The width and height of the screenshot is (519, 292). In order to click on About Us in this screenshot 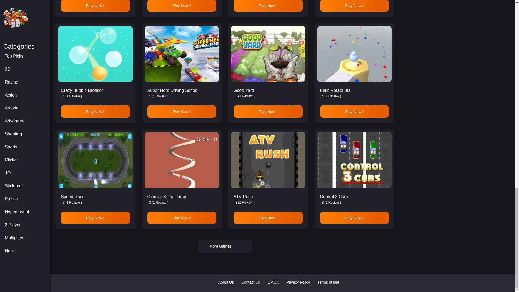, I will do `click(226, 282)`.